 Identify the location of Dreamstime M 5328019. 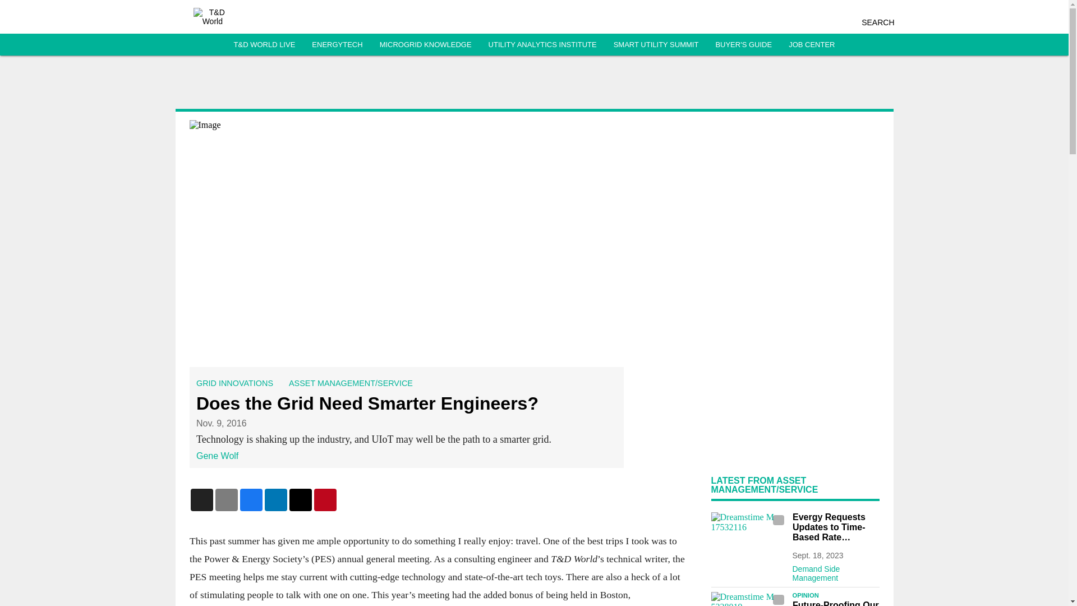
(749, 599).